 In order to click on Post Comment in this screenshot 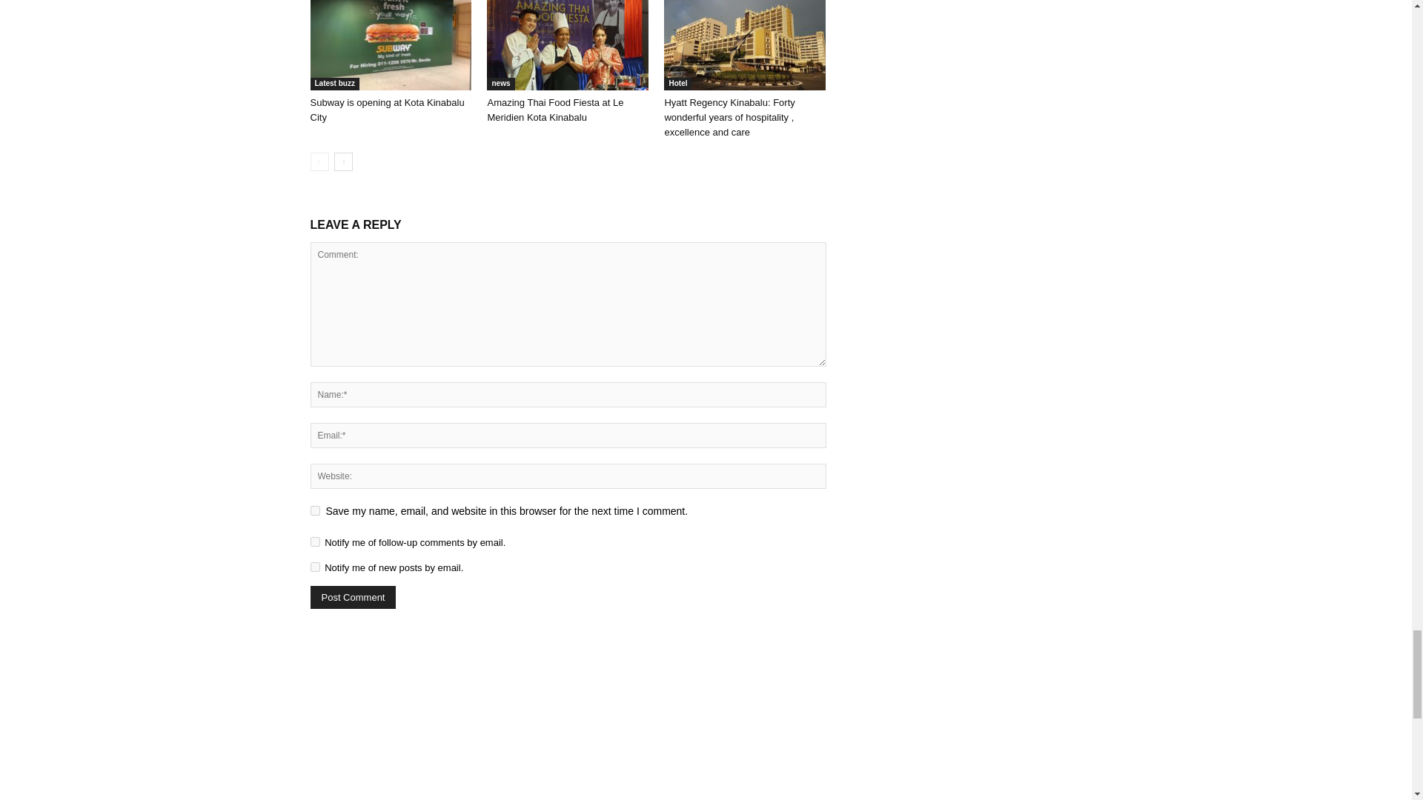, I will do `click(353, 597)`.